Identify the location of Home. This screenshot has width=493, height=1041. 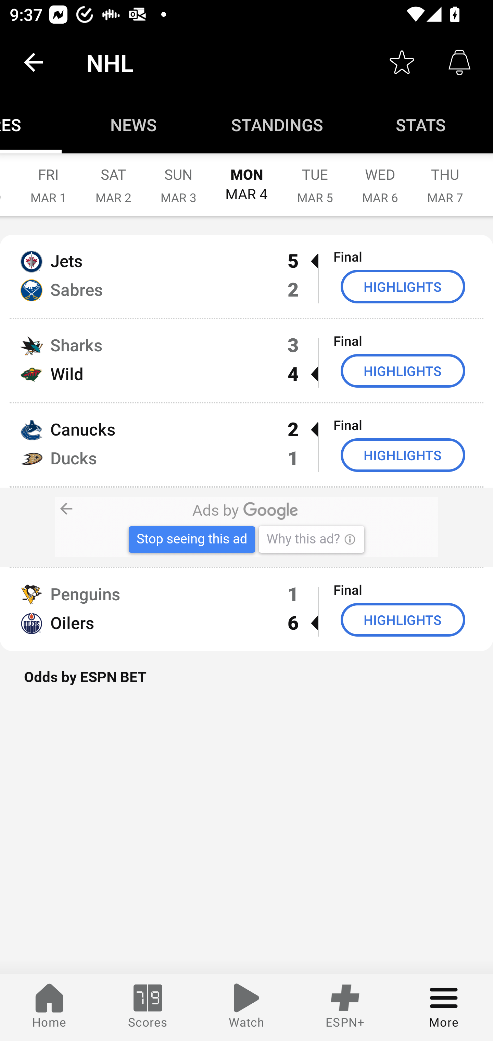
(49, 1007).